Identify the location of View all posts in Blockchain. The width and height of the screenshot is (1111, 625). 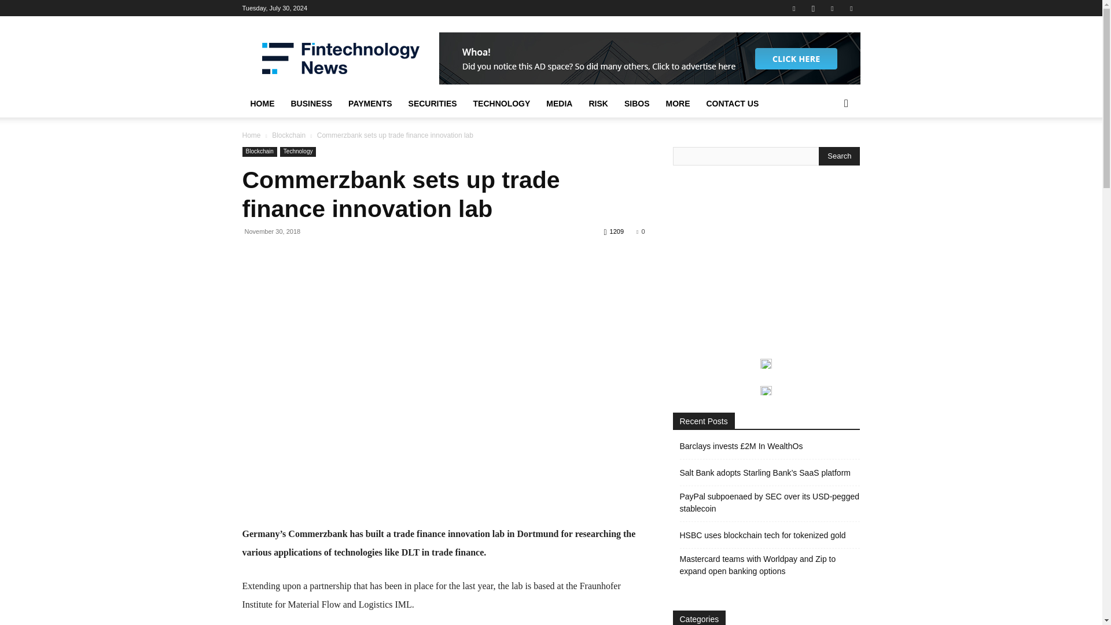
(289, 135).